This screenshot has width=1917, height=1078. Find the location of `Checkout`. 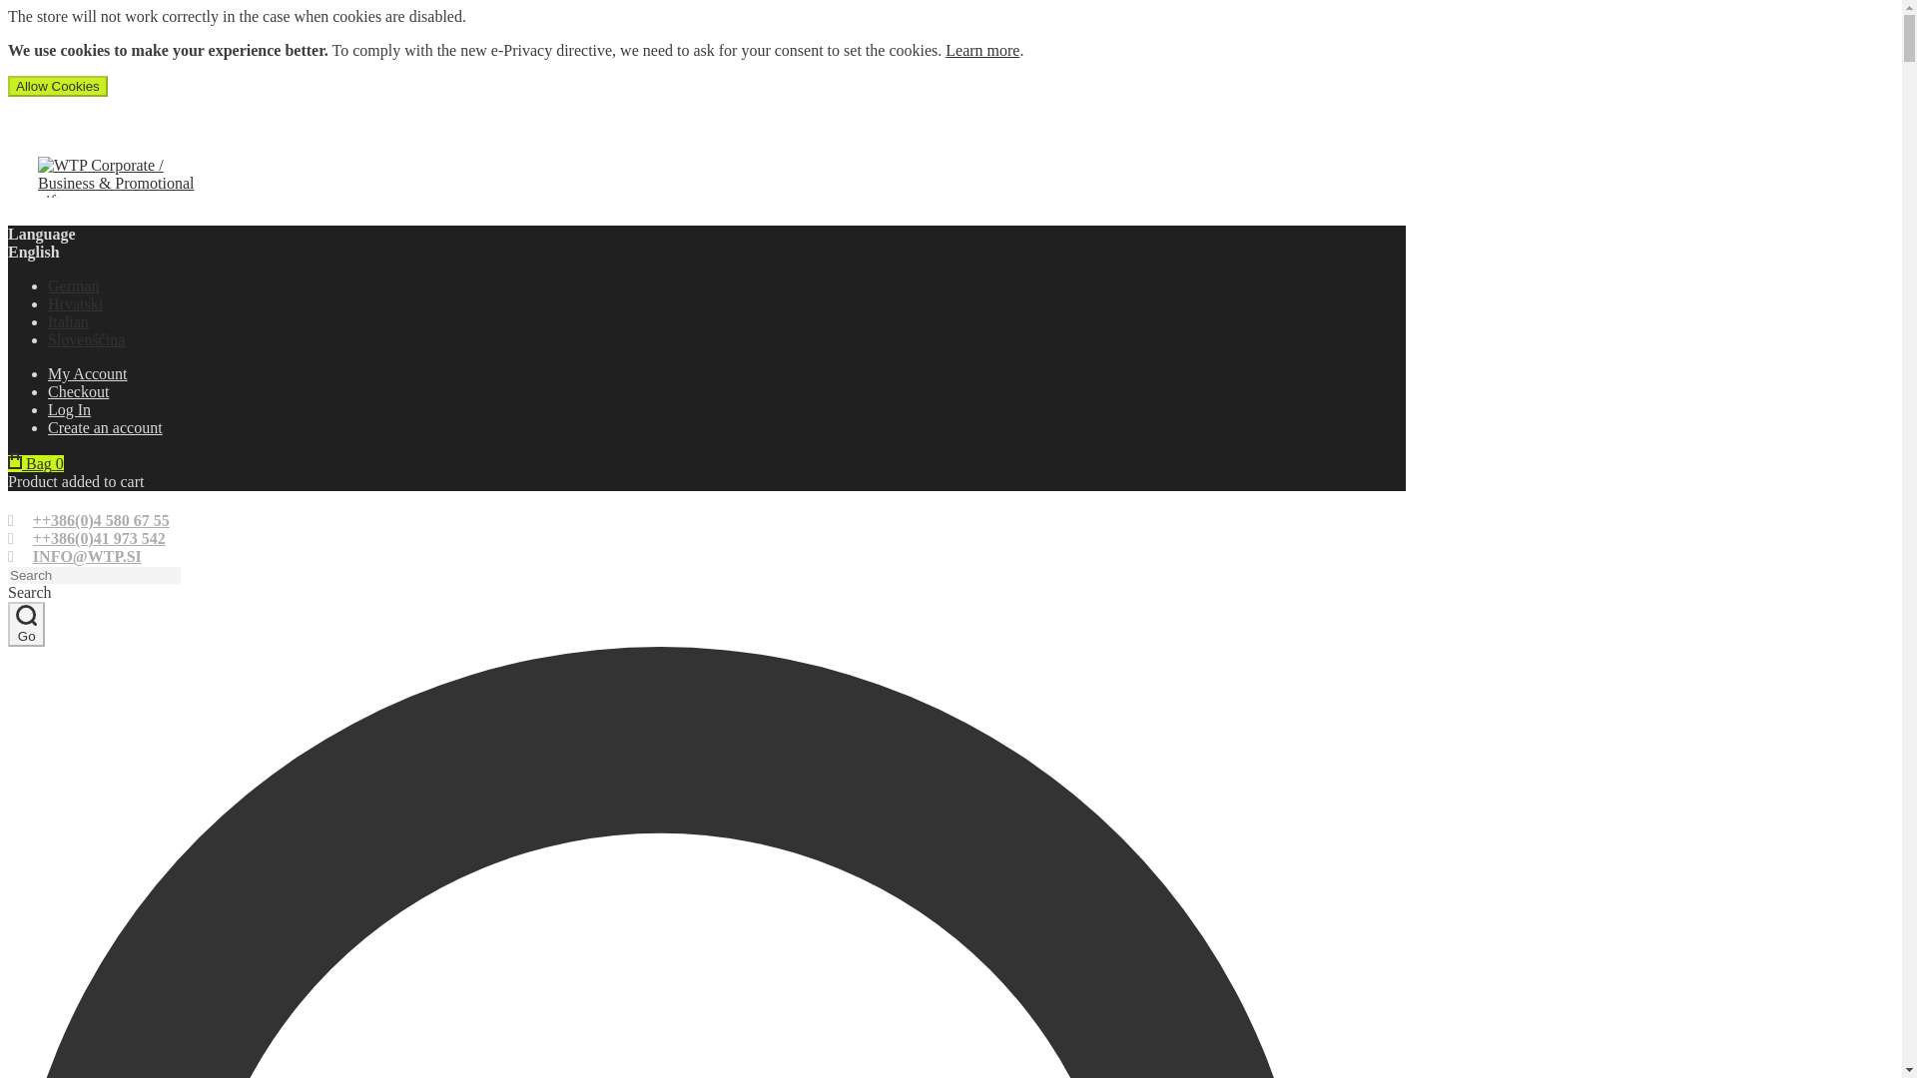

Checkout is located at coordinates (78, 391).